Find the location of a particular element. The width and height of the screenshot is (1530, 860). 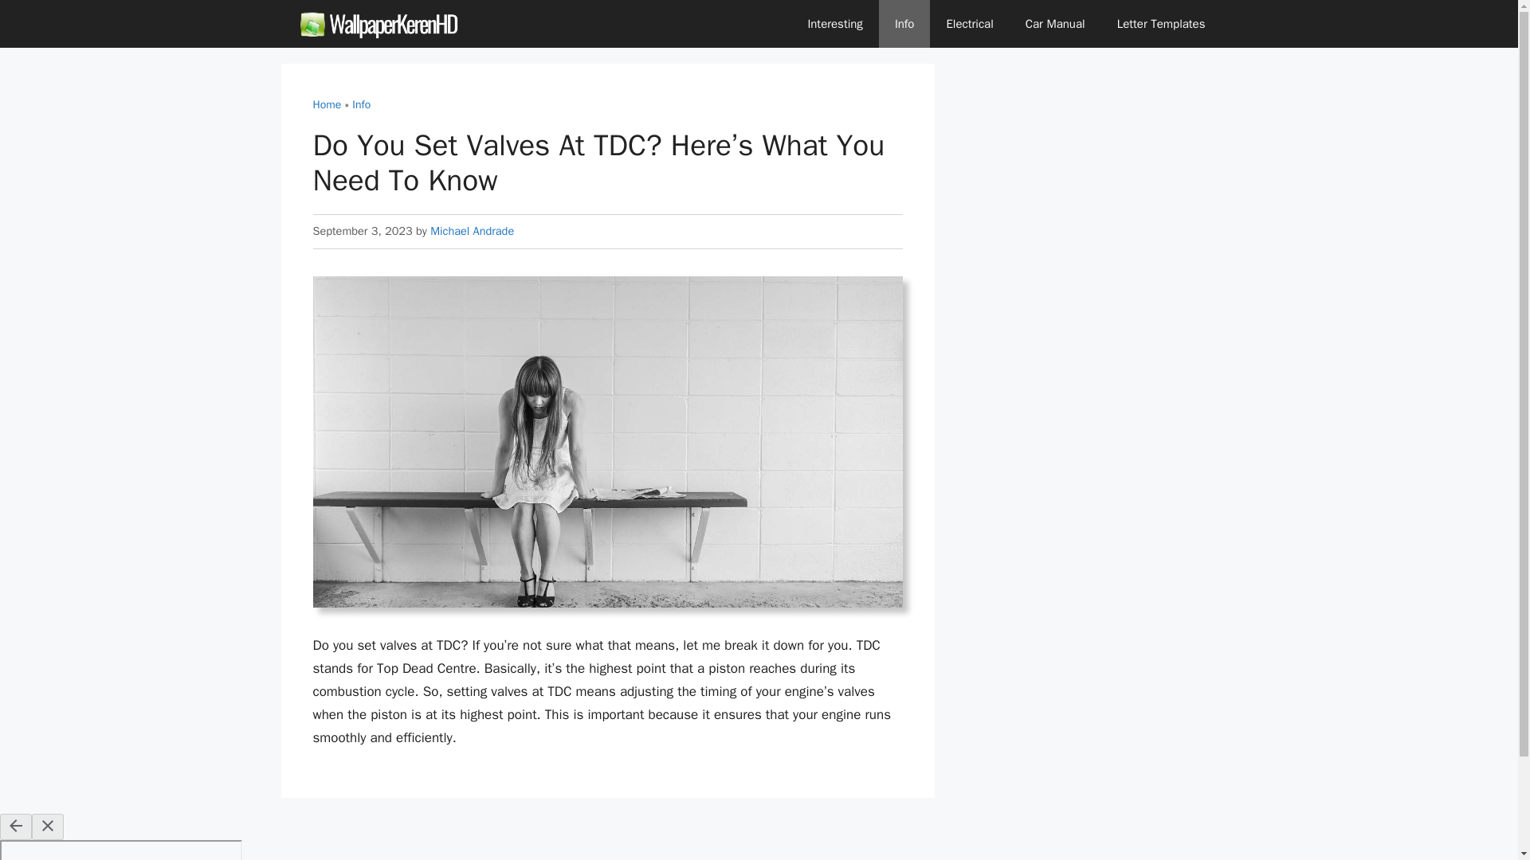

Info is located at coordinates (904, 24).